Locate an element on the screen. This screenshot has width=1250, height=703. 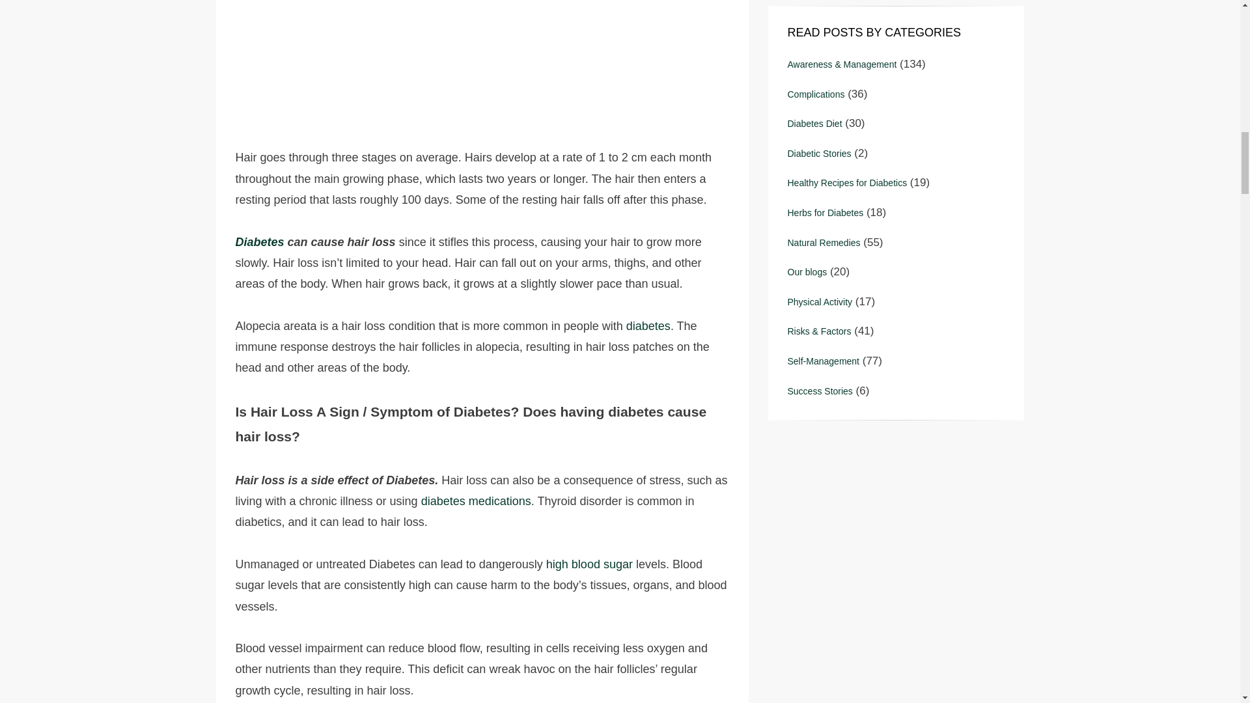
Diabetes is located at coordinates (262, 242).